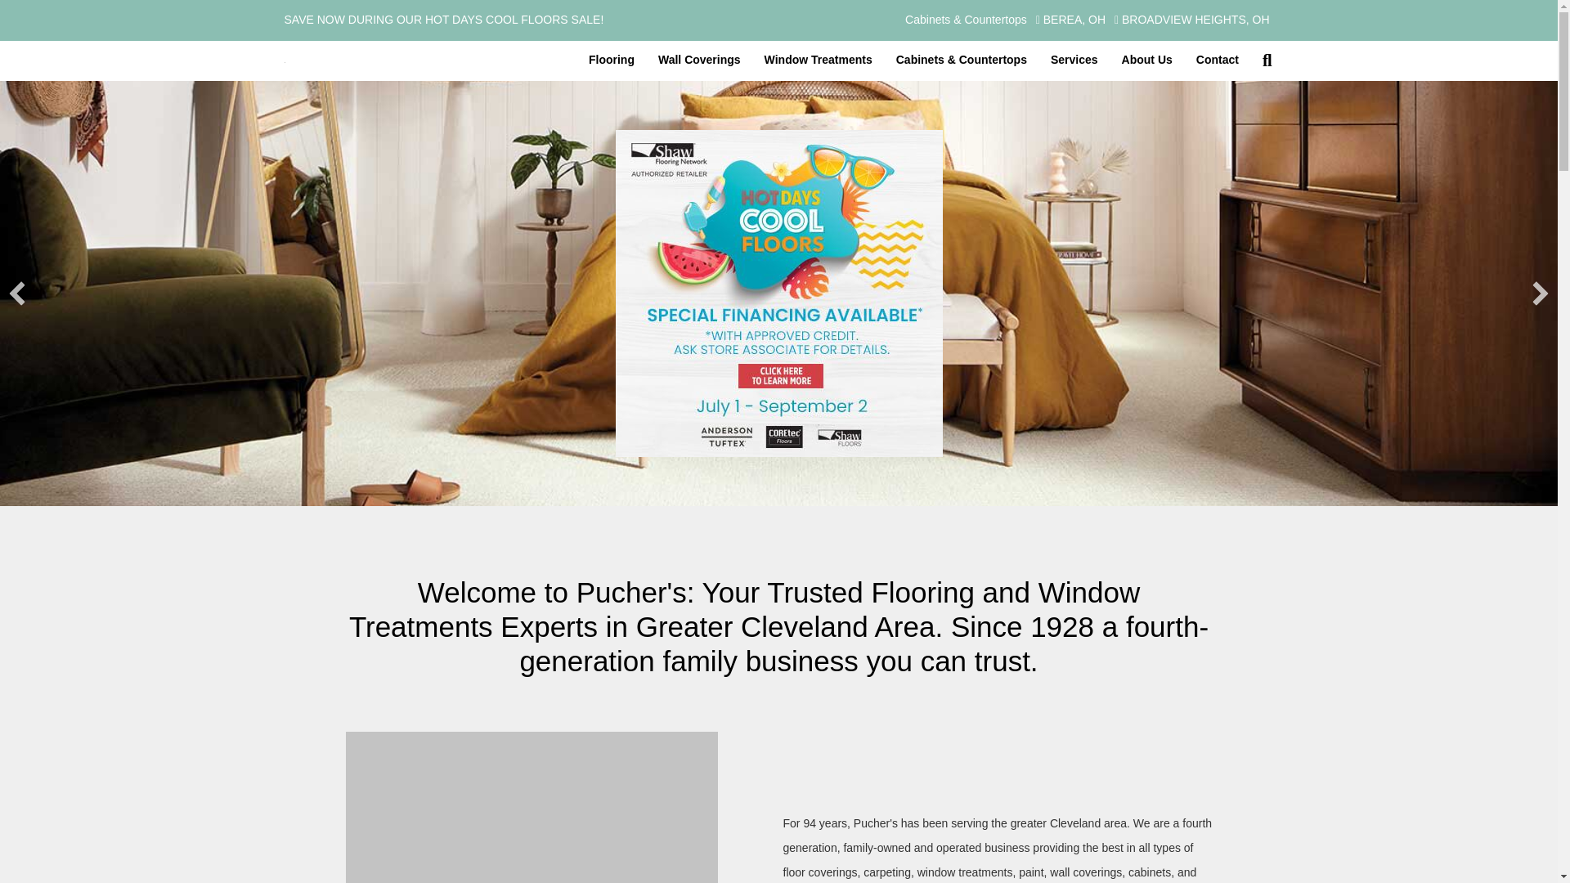  I want to click on BEREA, OH, so click(1070, 20).